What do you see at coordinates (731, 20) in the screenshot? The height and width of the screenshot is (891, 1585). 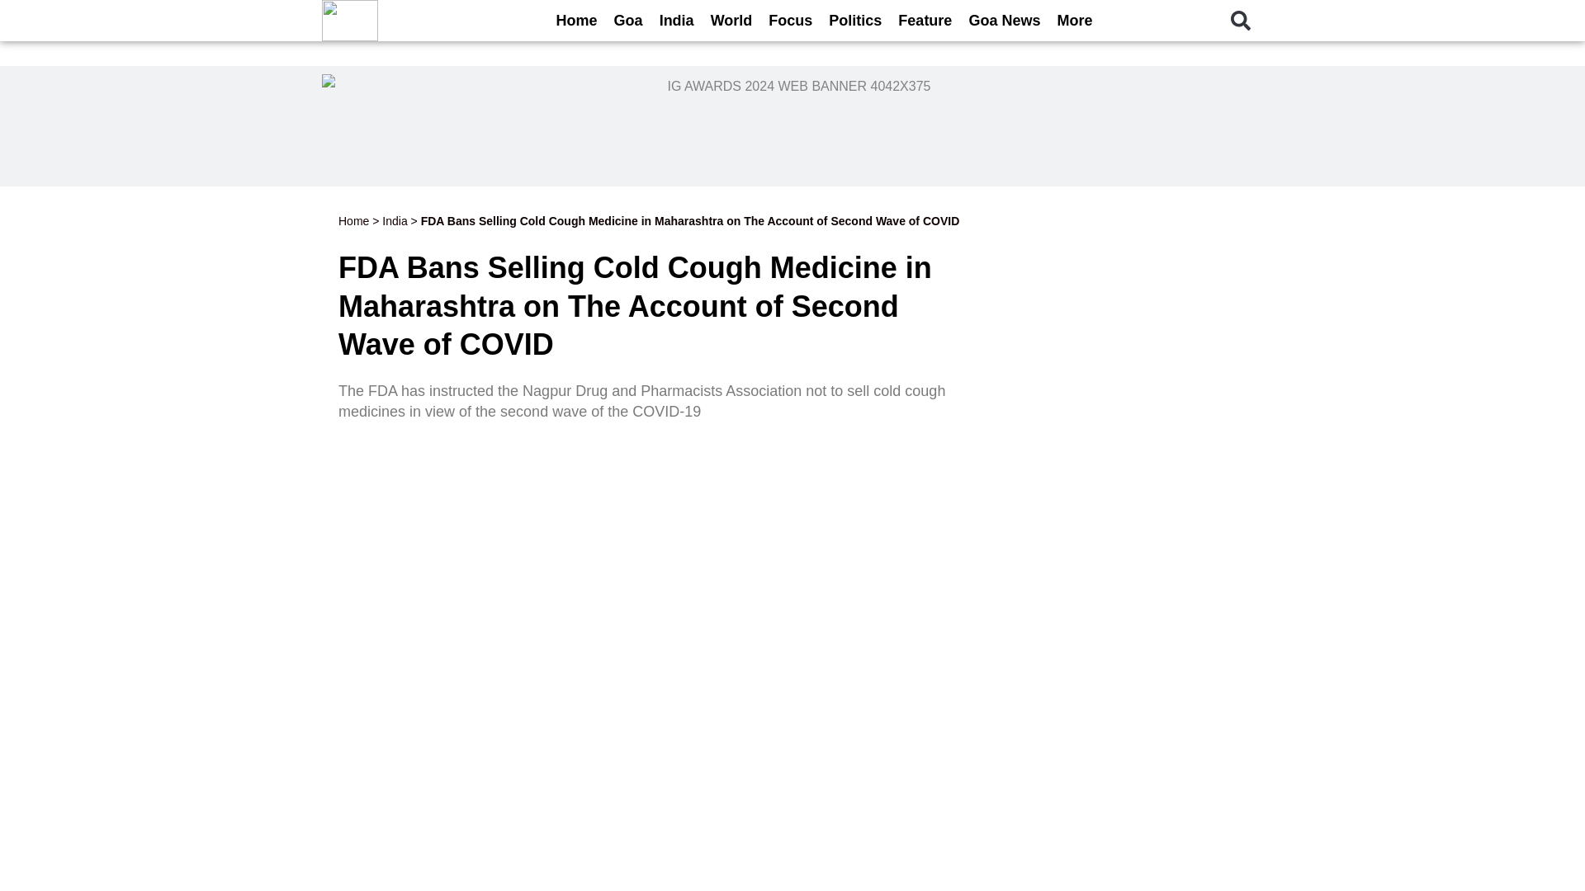 I see `World` at bounding box center [731, 20].